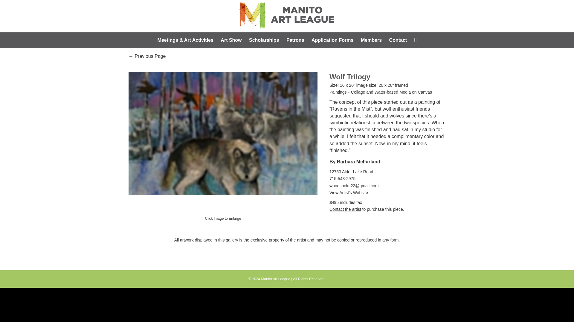 The width and height of the screenshot is (574, 322). What do you see at coordinates (231, 40) in the screenshot?
I see `Art Show` at bounding box center [231, 40].